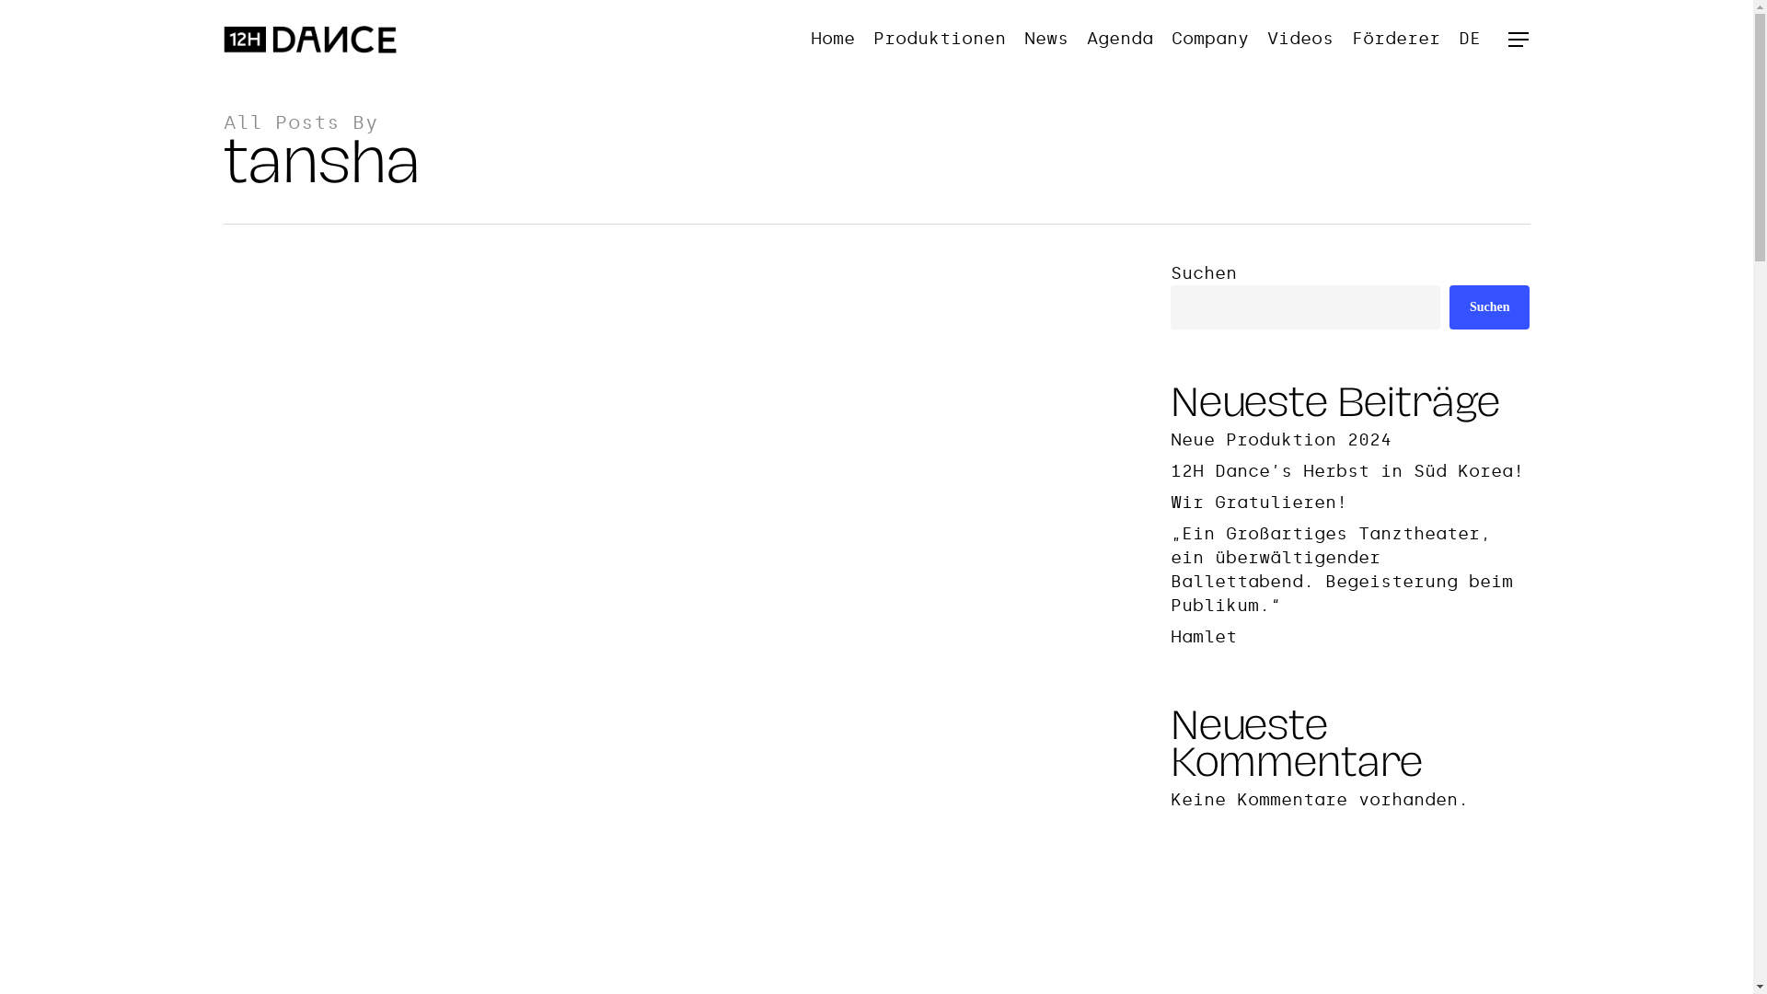  Describe the element at coordinates (1469, 39) in the screenshot. I see `DE` at that location.